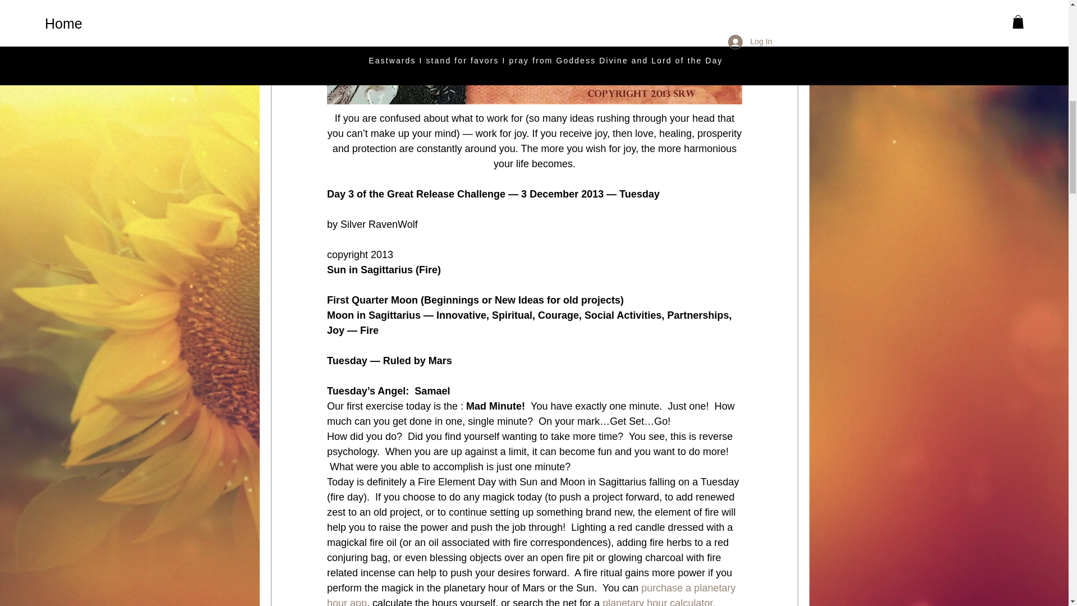  I want to click on purchase a planetary hour app, so click(532, 594).